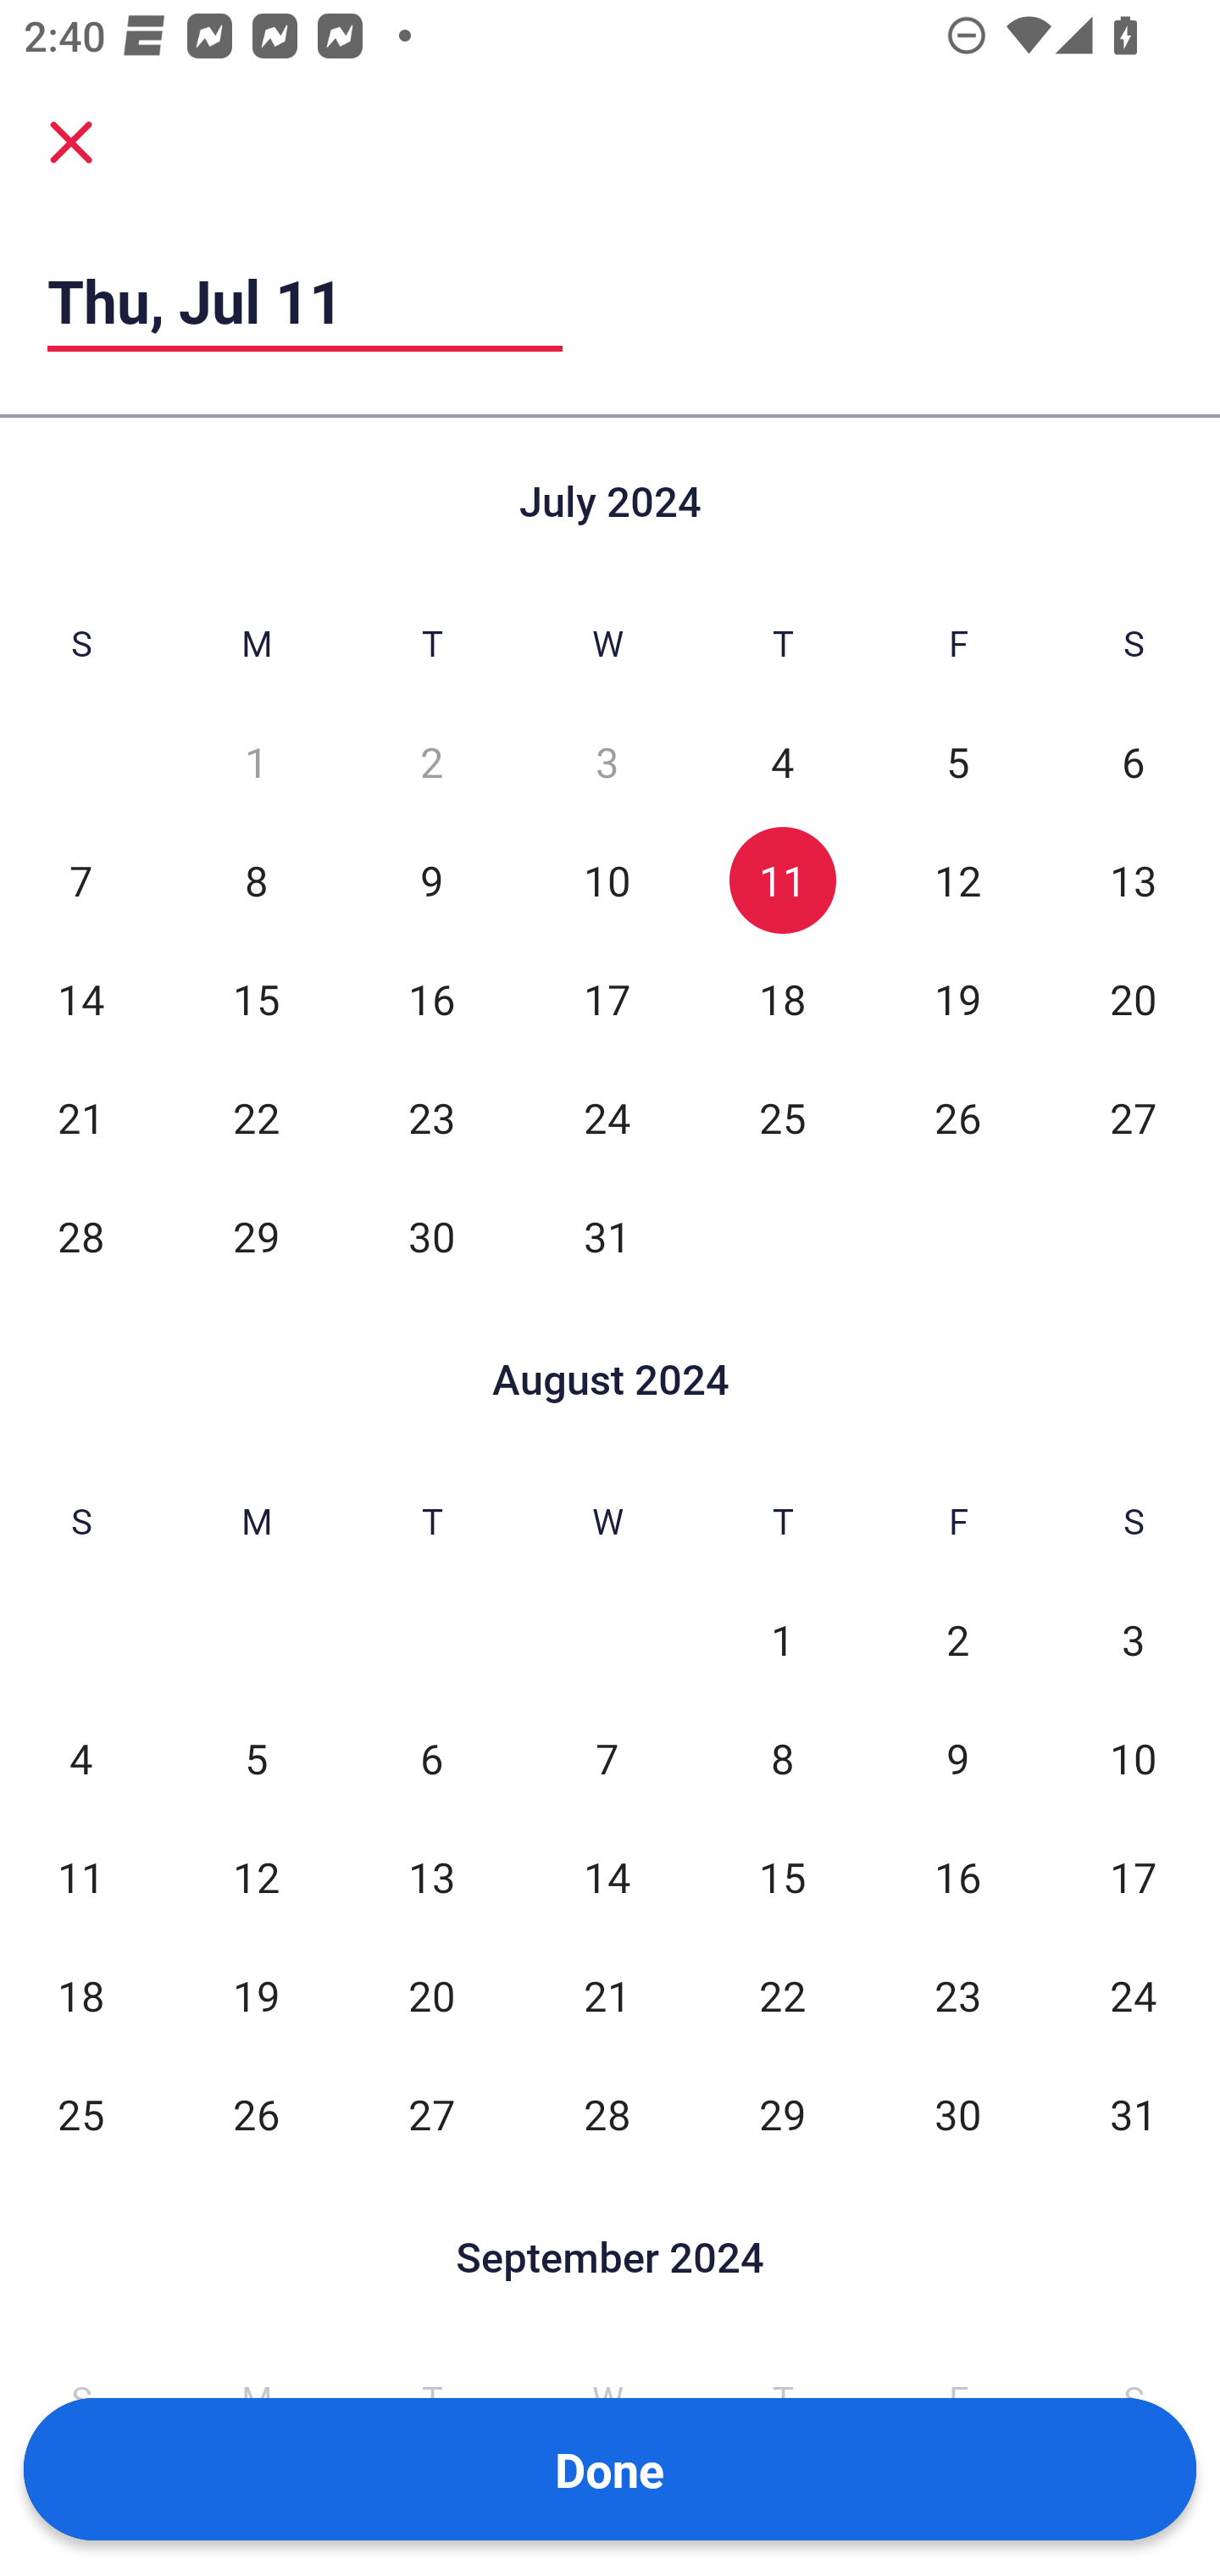 The width and height of the screenshot is (1220, 2576). I want to click on 29 Mon, Jul 29, Not Selected, so click(256, 1236).